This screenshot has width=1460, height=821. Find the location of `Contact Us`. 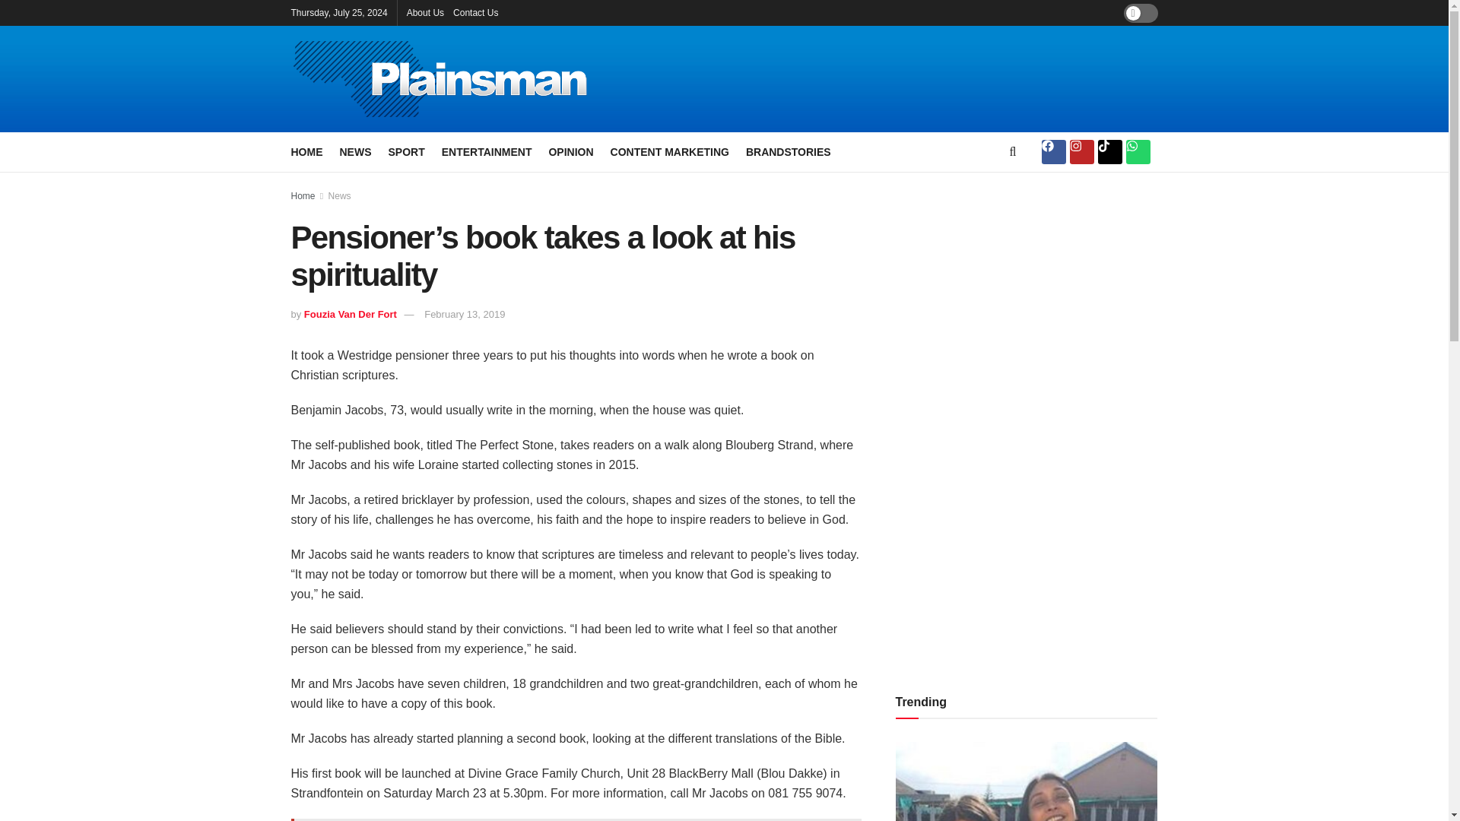

Contact Us is located at coordinates (474, 12).